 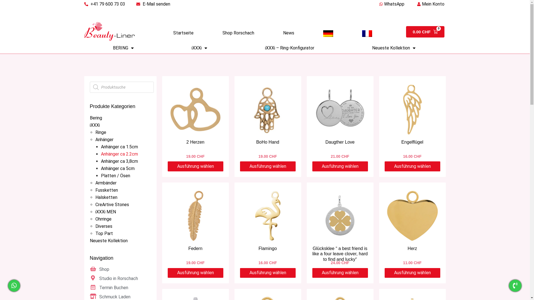 What do you see at coordinates (101, 132) in the screenshot?
I see `Ringe` at bounding box center [101, 132].